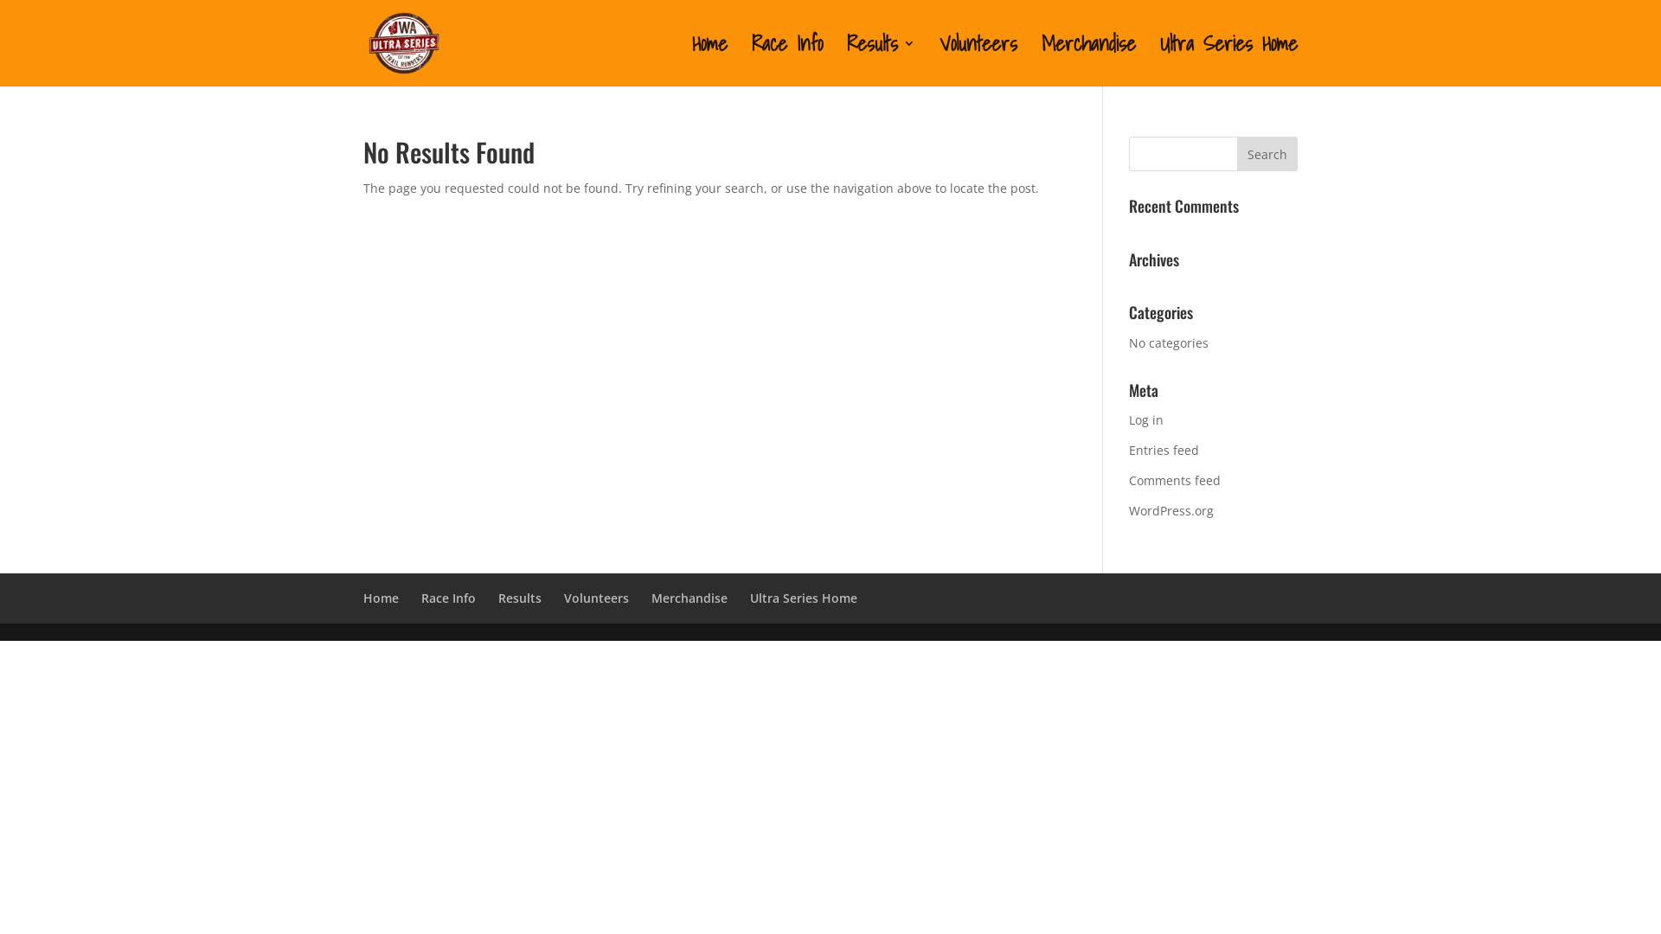 The height and width of the screenshot is (934, 1661). What do you see at coordinates (1088, 62) in the screenshot?
I see `Merchandise` at bounding box center [1088, 62].